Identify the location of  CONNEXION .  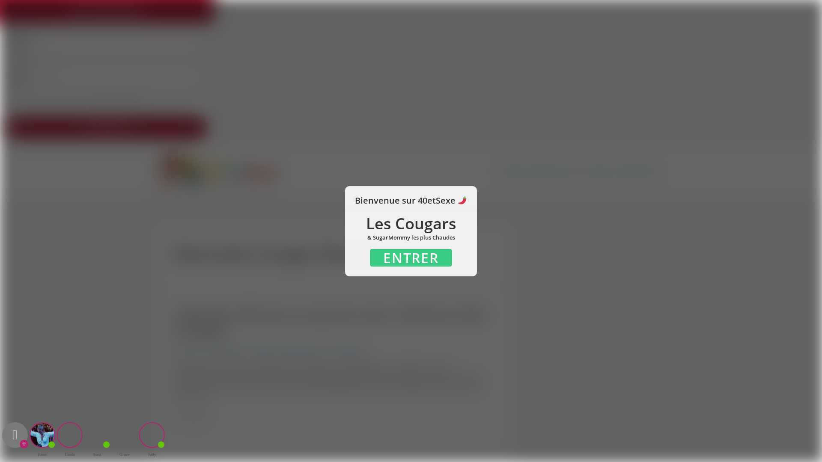
(107, 127).